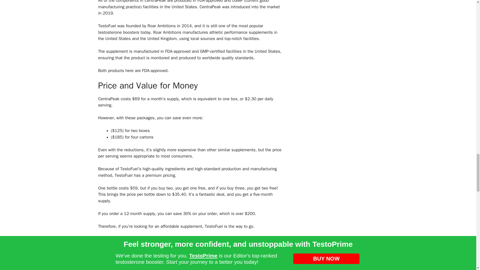  Describe the element at coordinates (142, 239) in the screenshot. I see `Read our CentraPeak vs Prime Male comparison` at that location.